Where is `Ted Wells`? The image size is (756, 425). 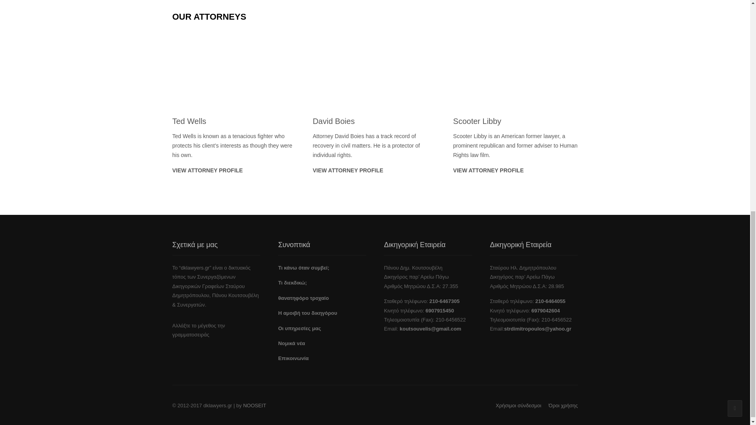
Ted Wells is located at coordinates (189, 121).